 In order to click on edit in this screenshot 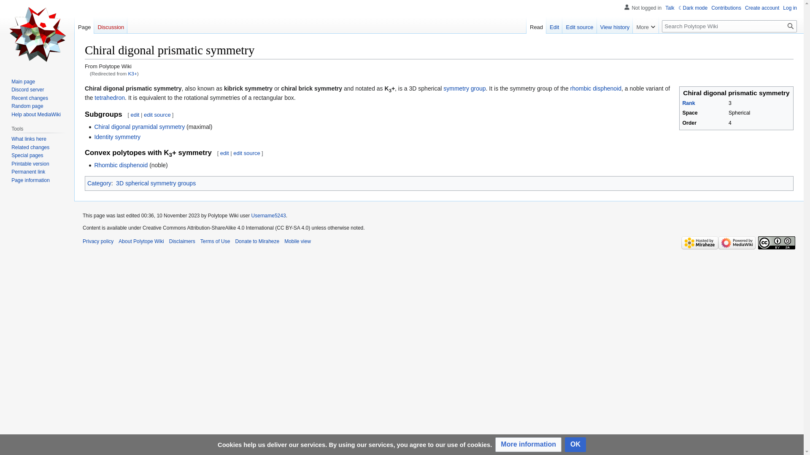, I will do `click(135, 115)`.